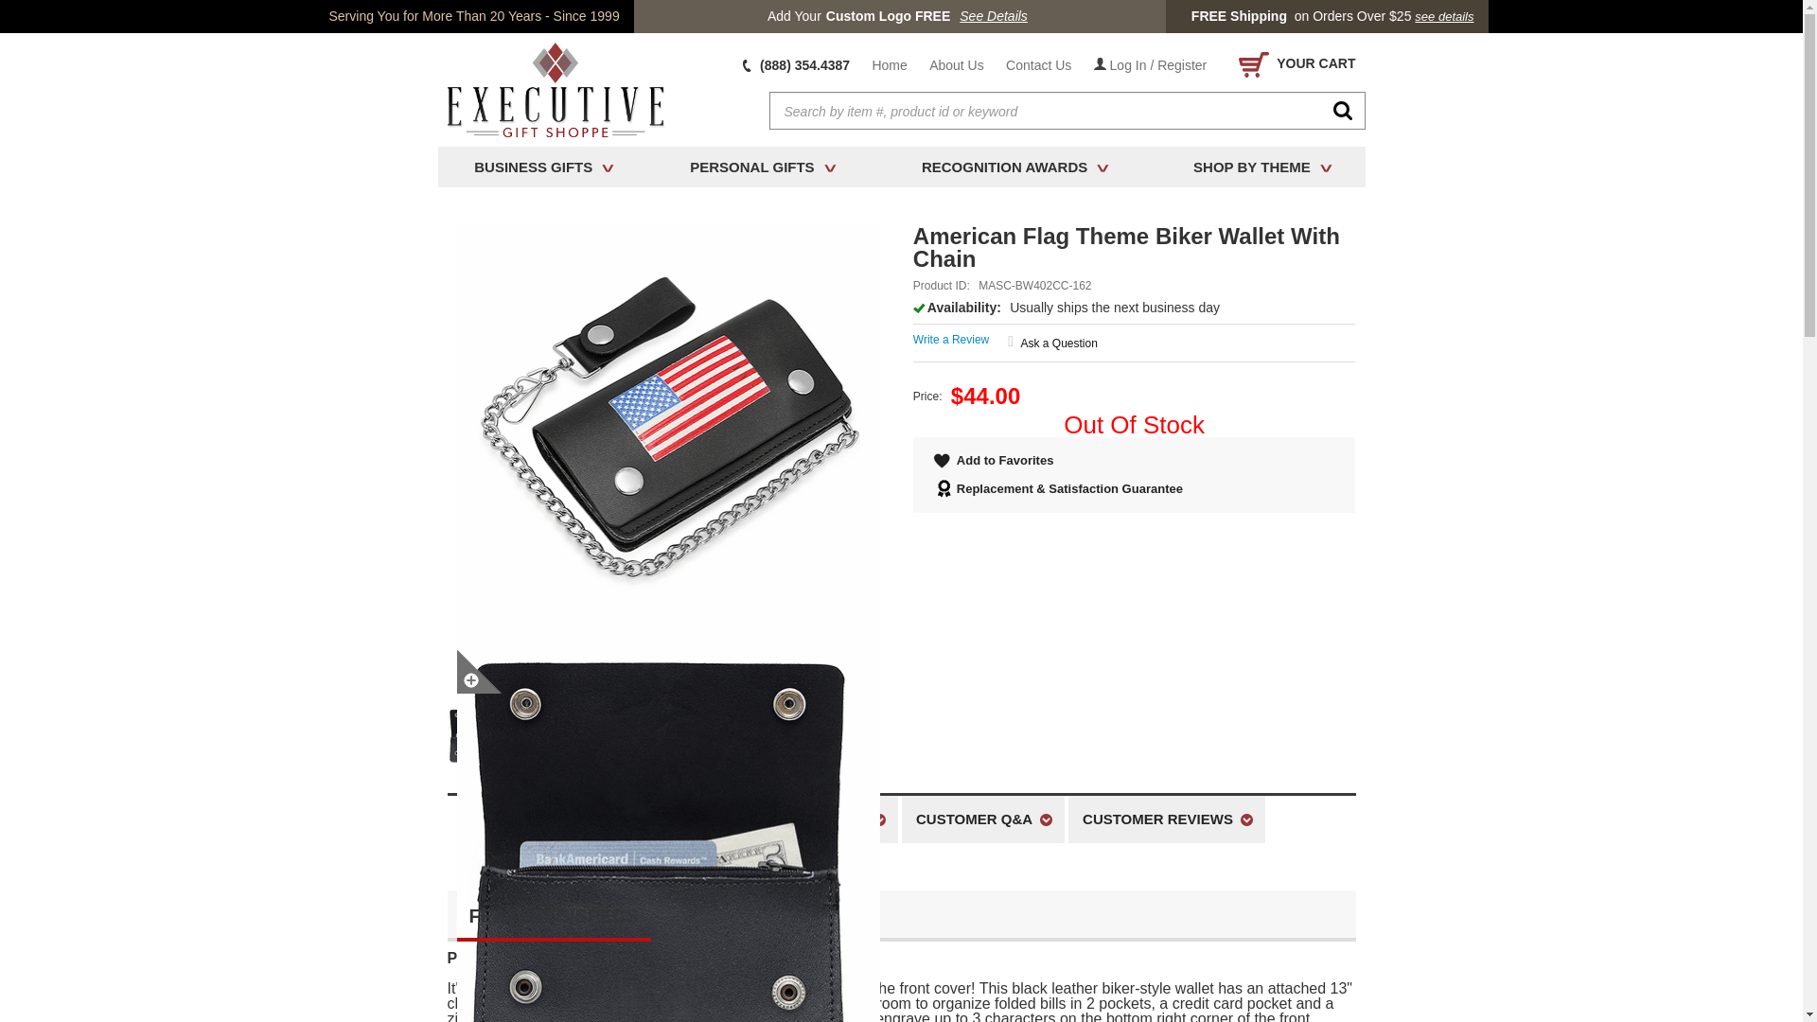 The height and width of the screenshot is (1022, 1817). Describe the element at coordinates (1038, 64) in the screenshot. I see `Contact Us` at that location.